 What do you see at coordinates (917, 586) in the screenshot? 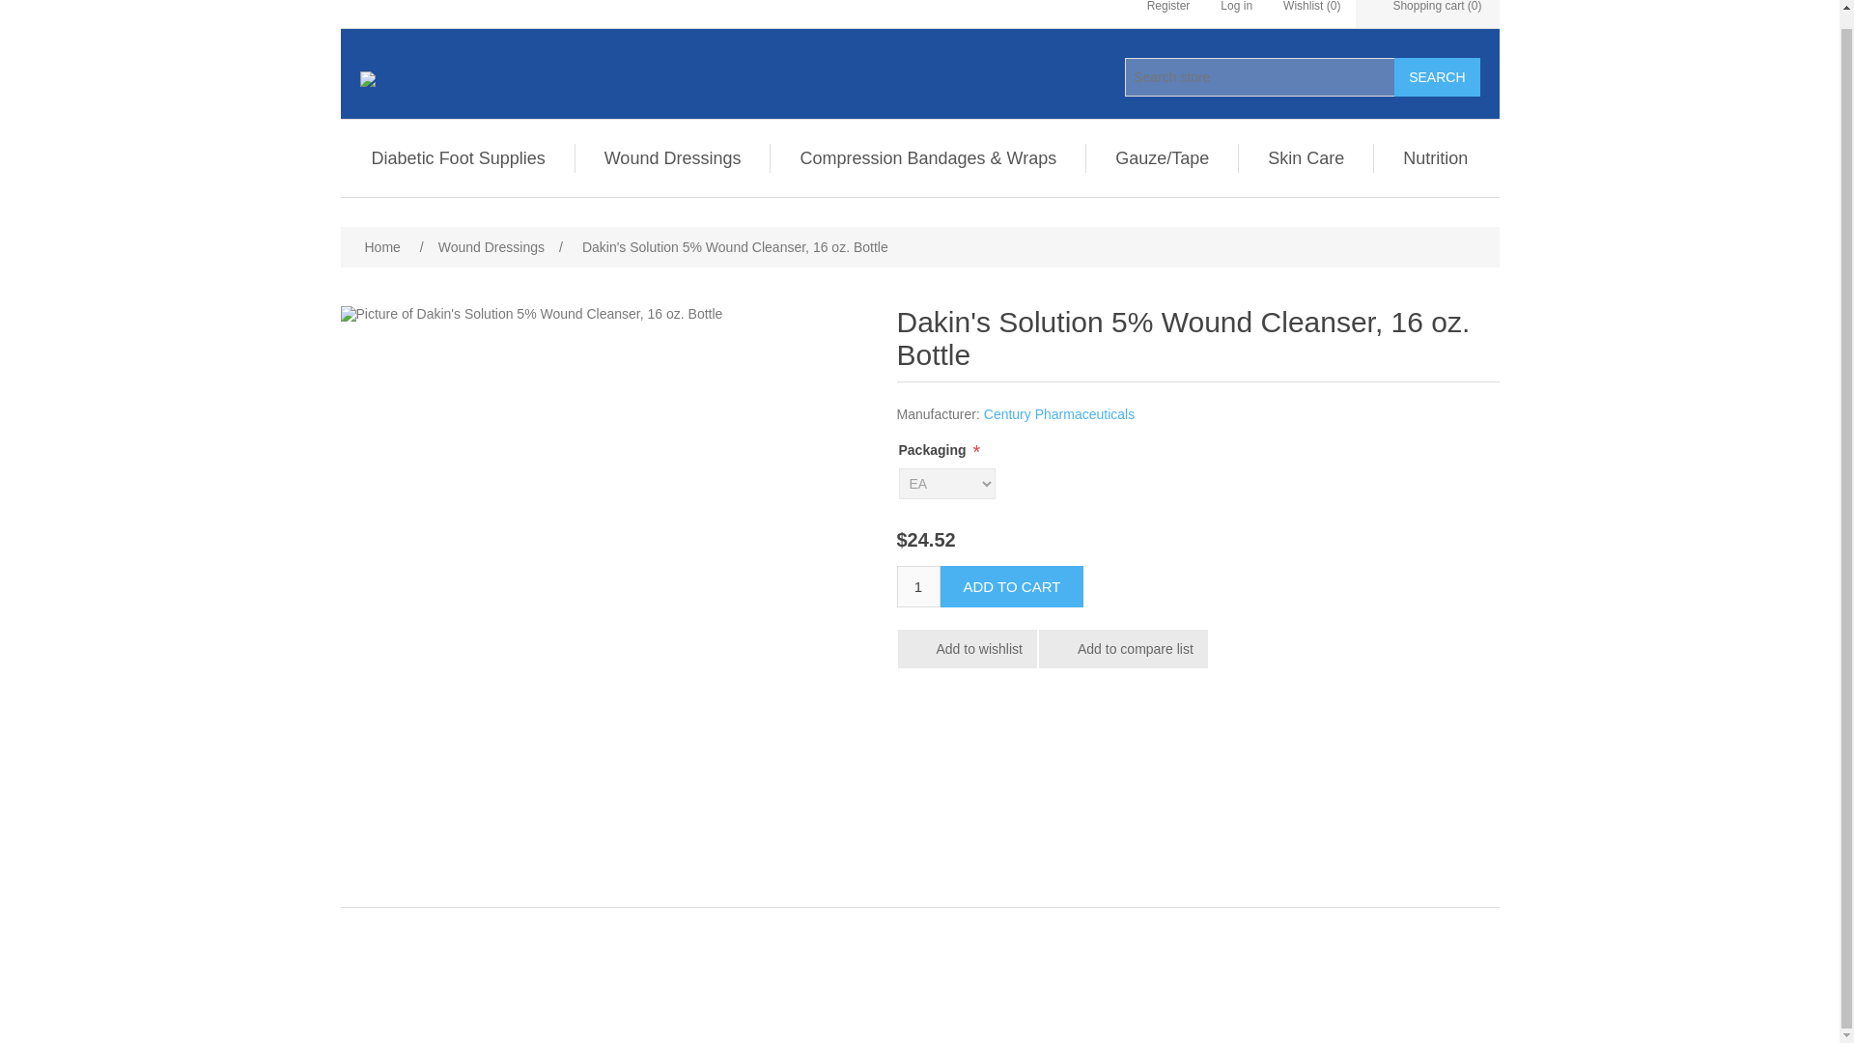
I see `1` at bounding box center [917, 586].